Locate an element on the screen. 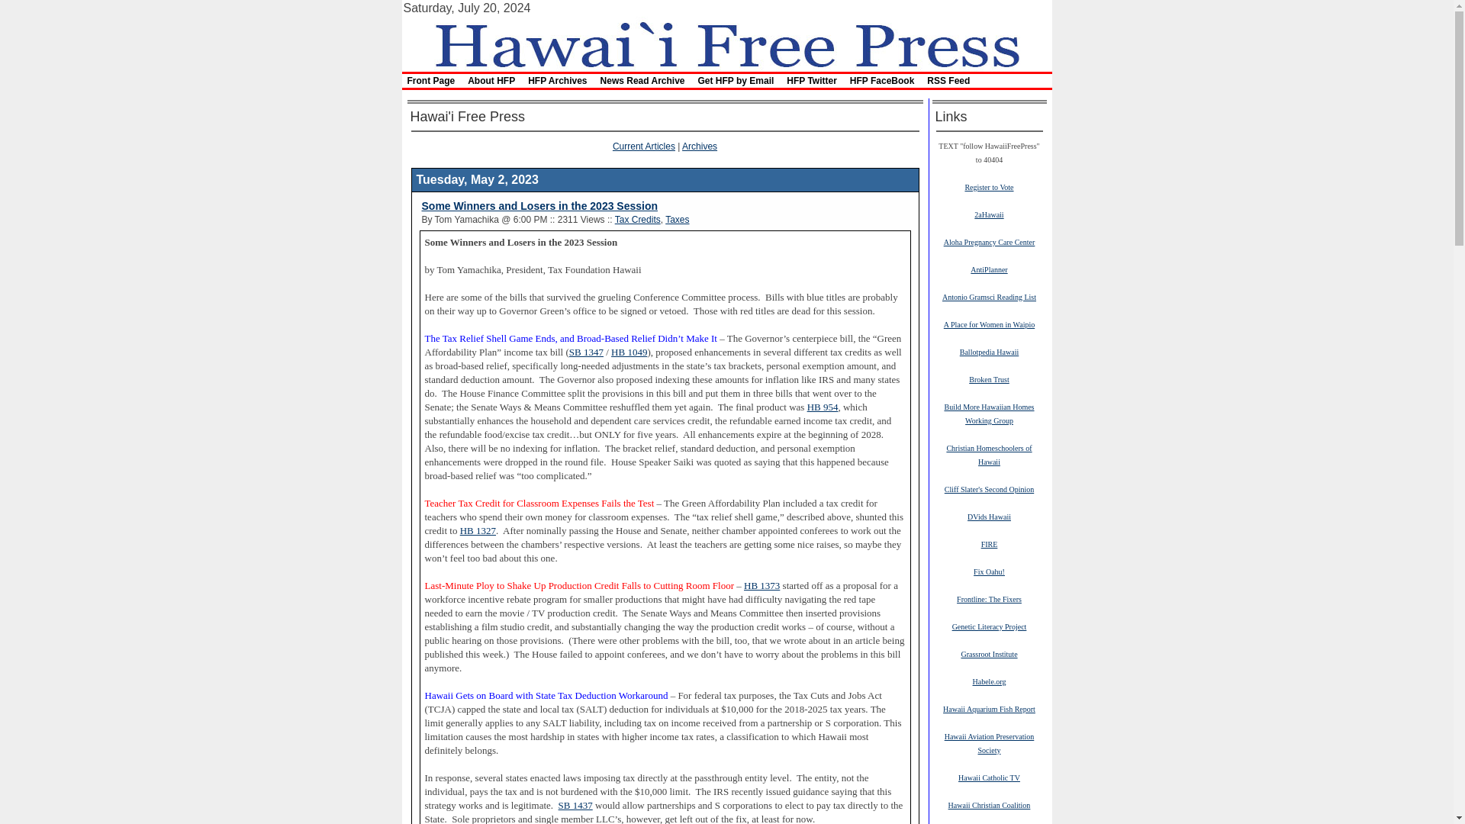 This screenshot has height=824, width=1465. Hawaii Catholic TV is located at coordinates (989, 777).